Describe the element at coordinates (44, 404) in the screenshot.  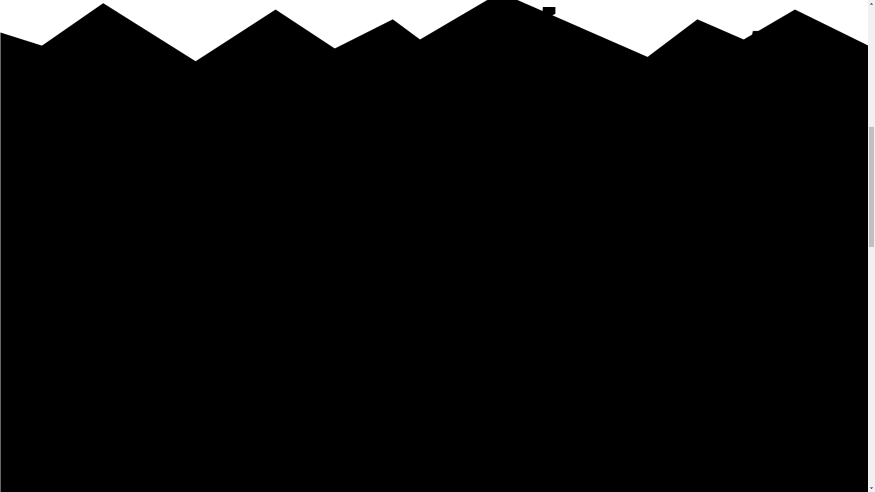
I see `Explore Marketing services` at that location.